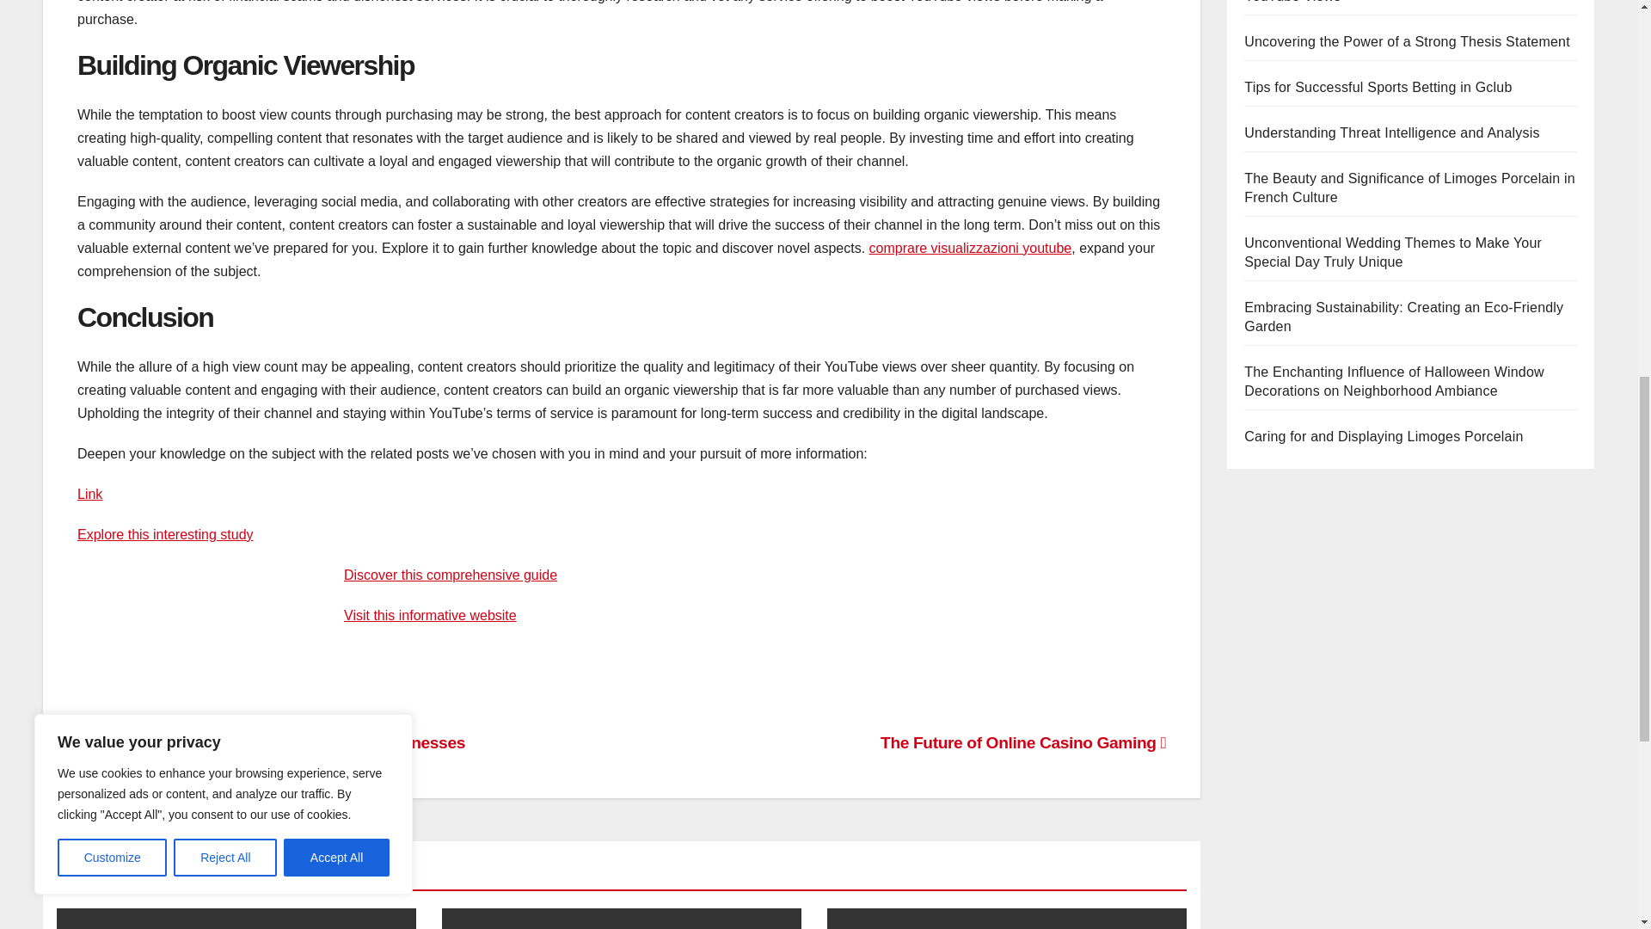  What do you see at coordinates (89, 494) in the screenshot?
I see `Link` at bounding box center [89, 494].